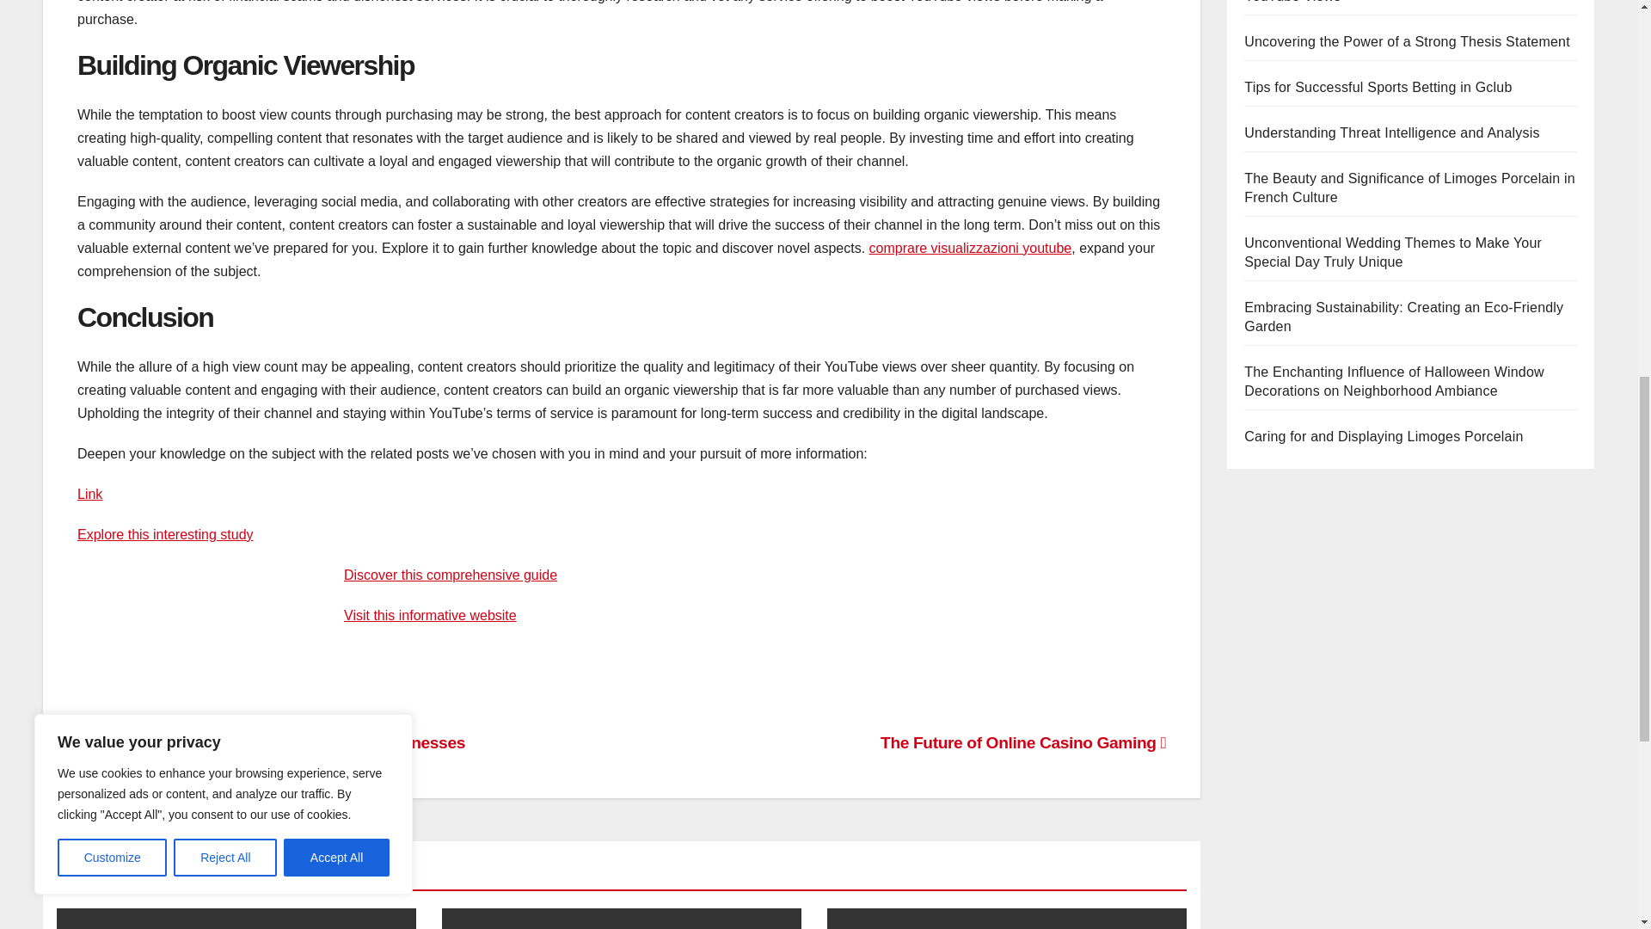  What do you see at coordinates (89, 494) in the screenshot?
I see `Link` at bounding box center [89, 494].